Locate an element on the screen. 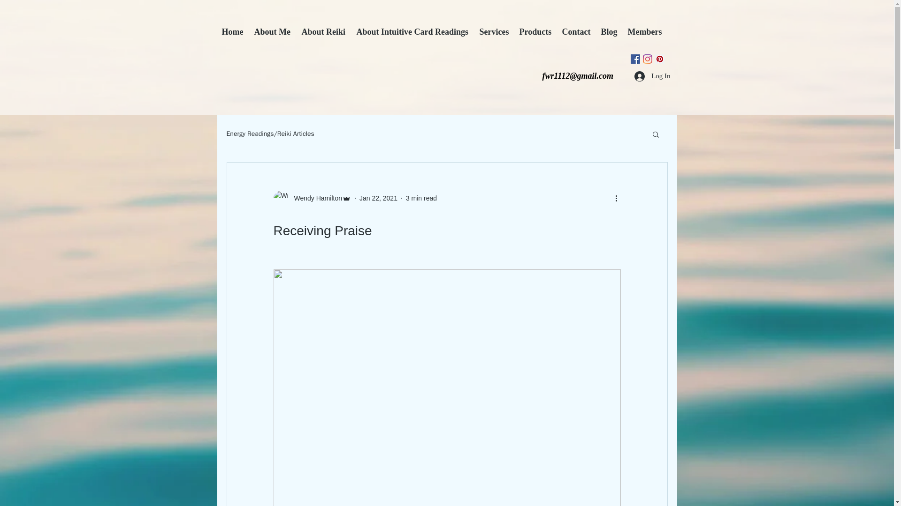  3 min read is located at coordinates (421, 197).